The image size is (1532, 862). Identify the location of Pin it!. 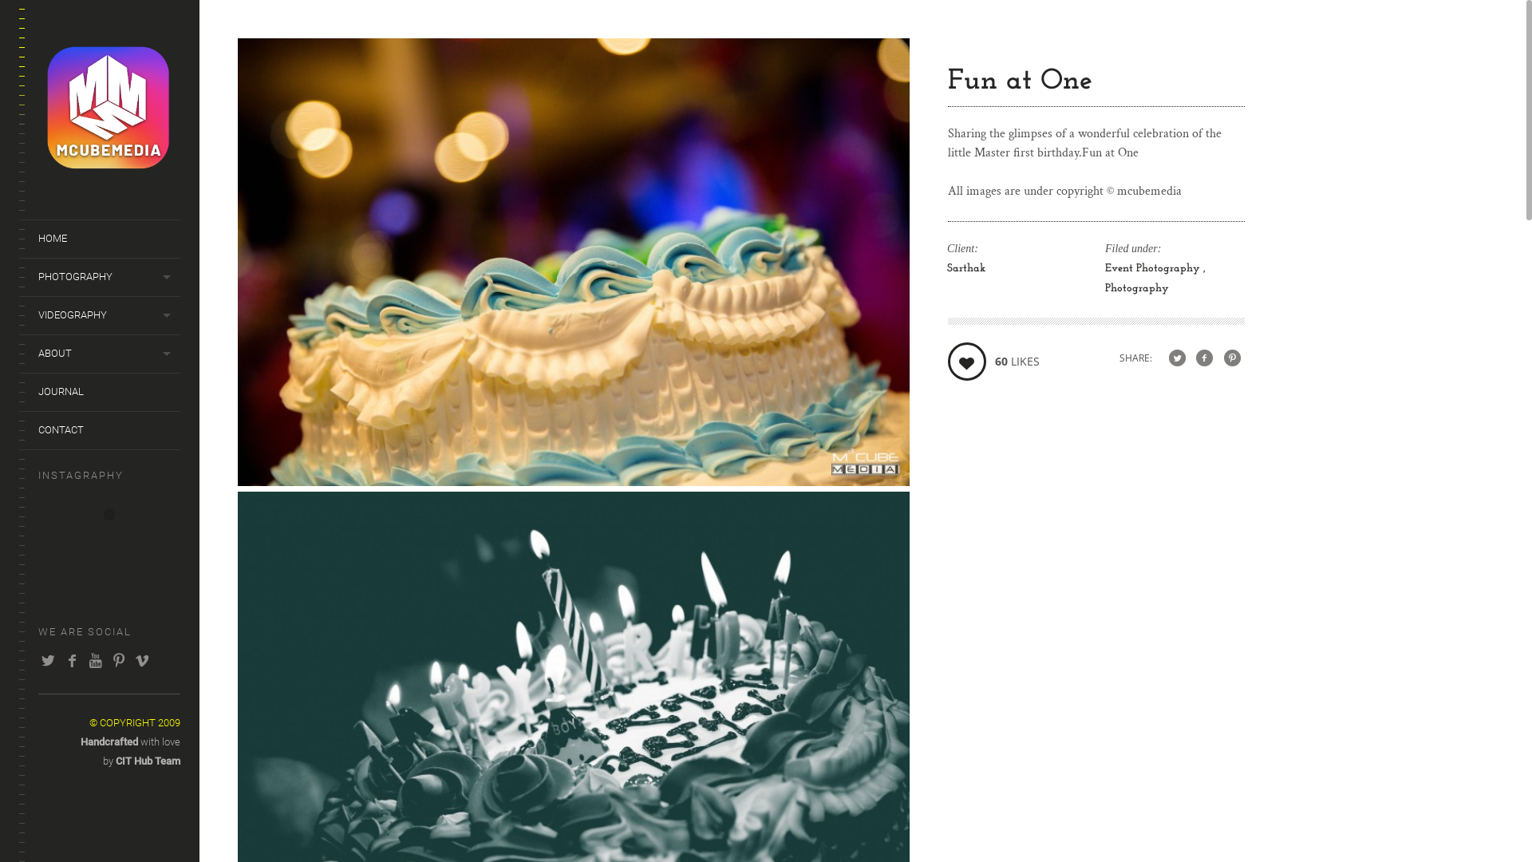
(1232, 359).